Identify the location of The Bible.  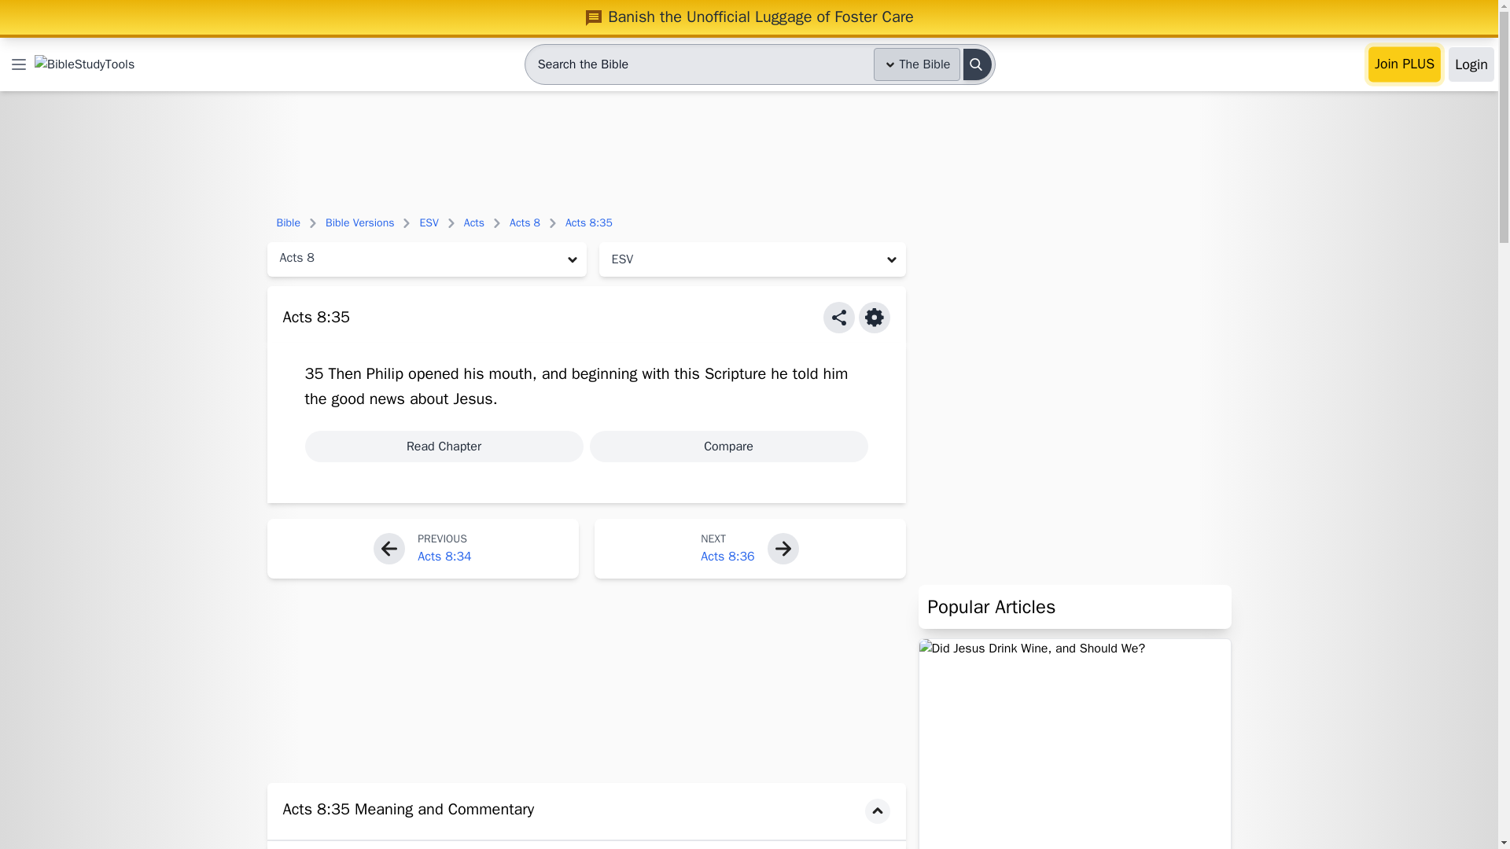
(917, 64).